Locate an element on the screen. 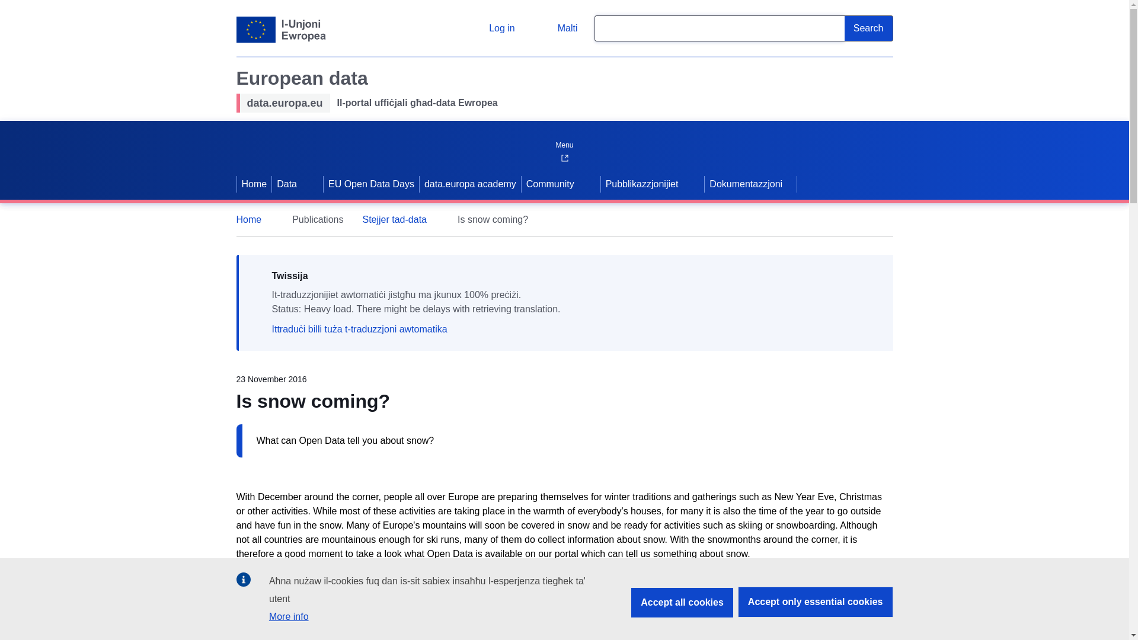 The image size is (1138, 640). Menu is located at coordinates (564, 142).